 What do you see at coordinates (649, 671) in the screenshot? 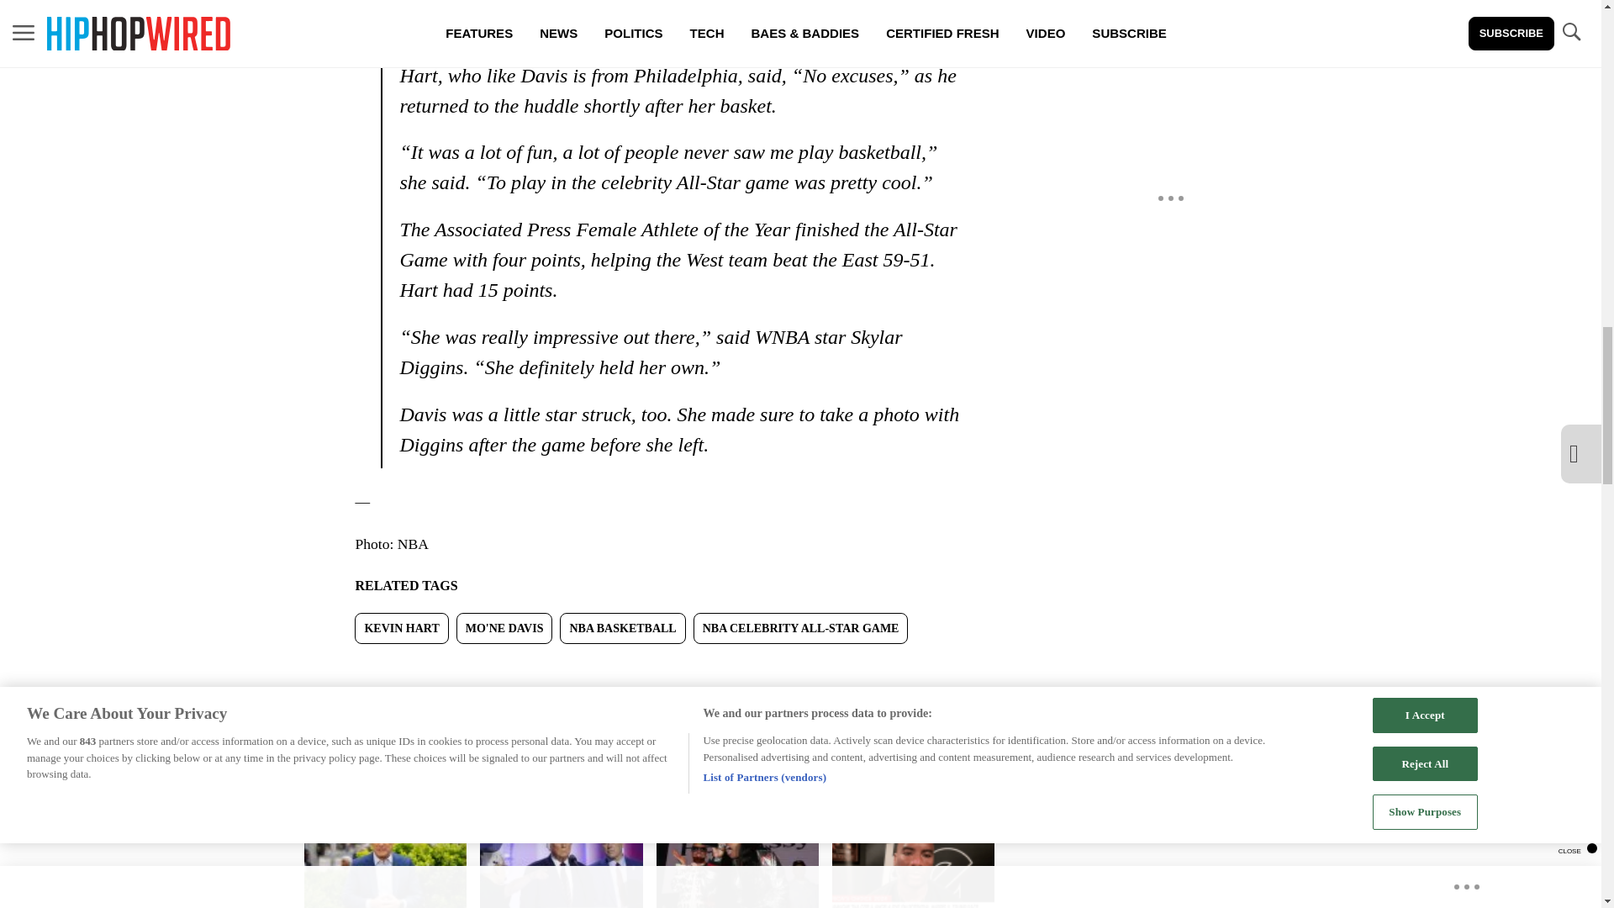
I see `Vuukle Sharebar Widget` at bounding box center [649, 671].